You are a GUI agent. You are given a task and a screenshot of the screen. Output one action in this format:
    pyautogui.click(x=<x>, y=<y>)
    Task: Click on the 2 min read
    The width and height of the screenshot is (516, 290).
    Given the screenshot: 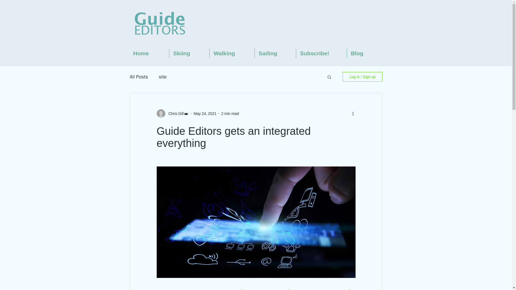 What is the action you would take?
    pyautogui.click(x=230, y=113)
    